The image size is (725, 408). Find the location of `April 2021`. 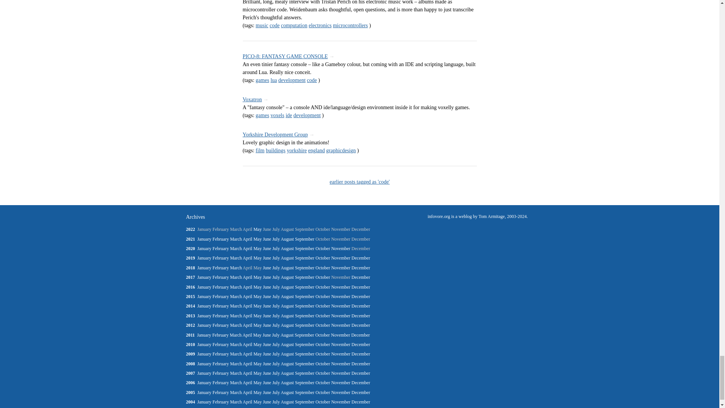

April 2021 is located at coordinates (248, 239).